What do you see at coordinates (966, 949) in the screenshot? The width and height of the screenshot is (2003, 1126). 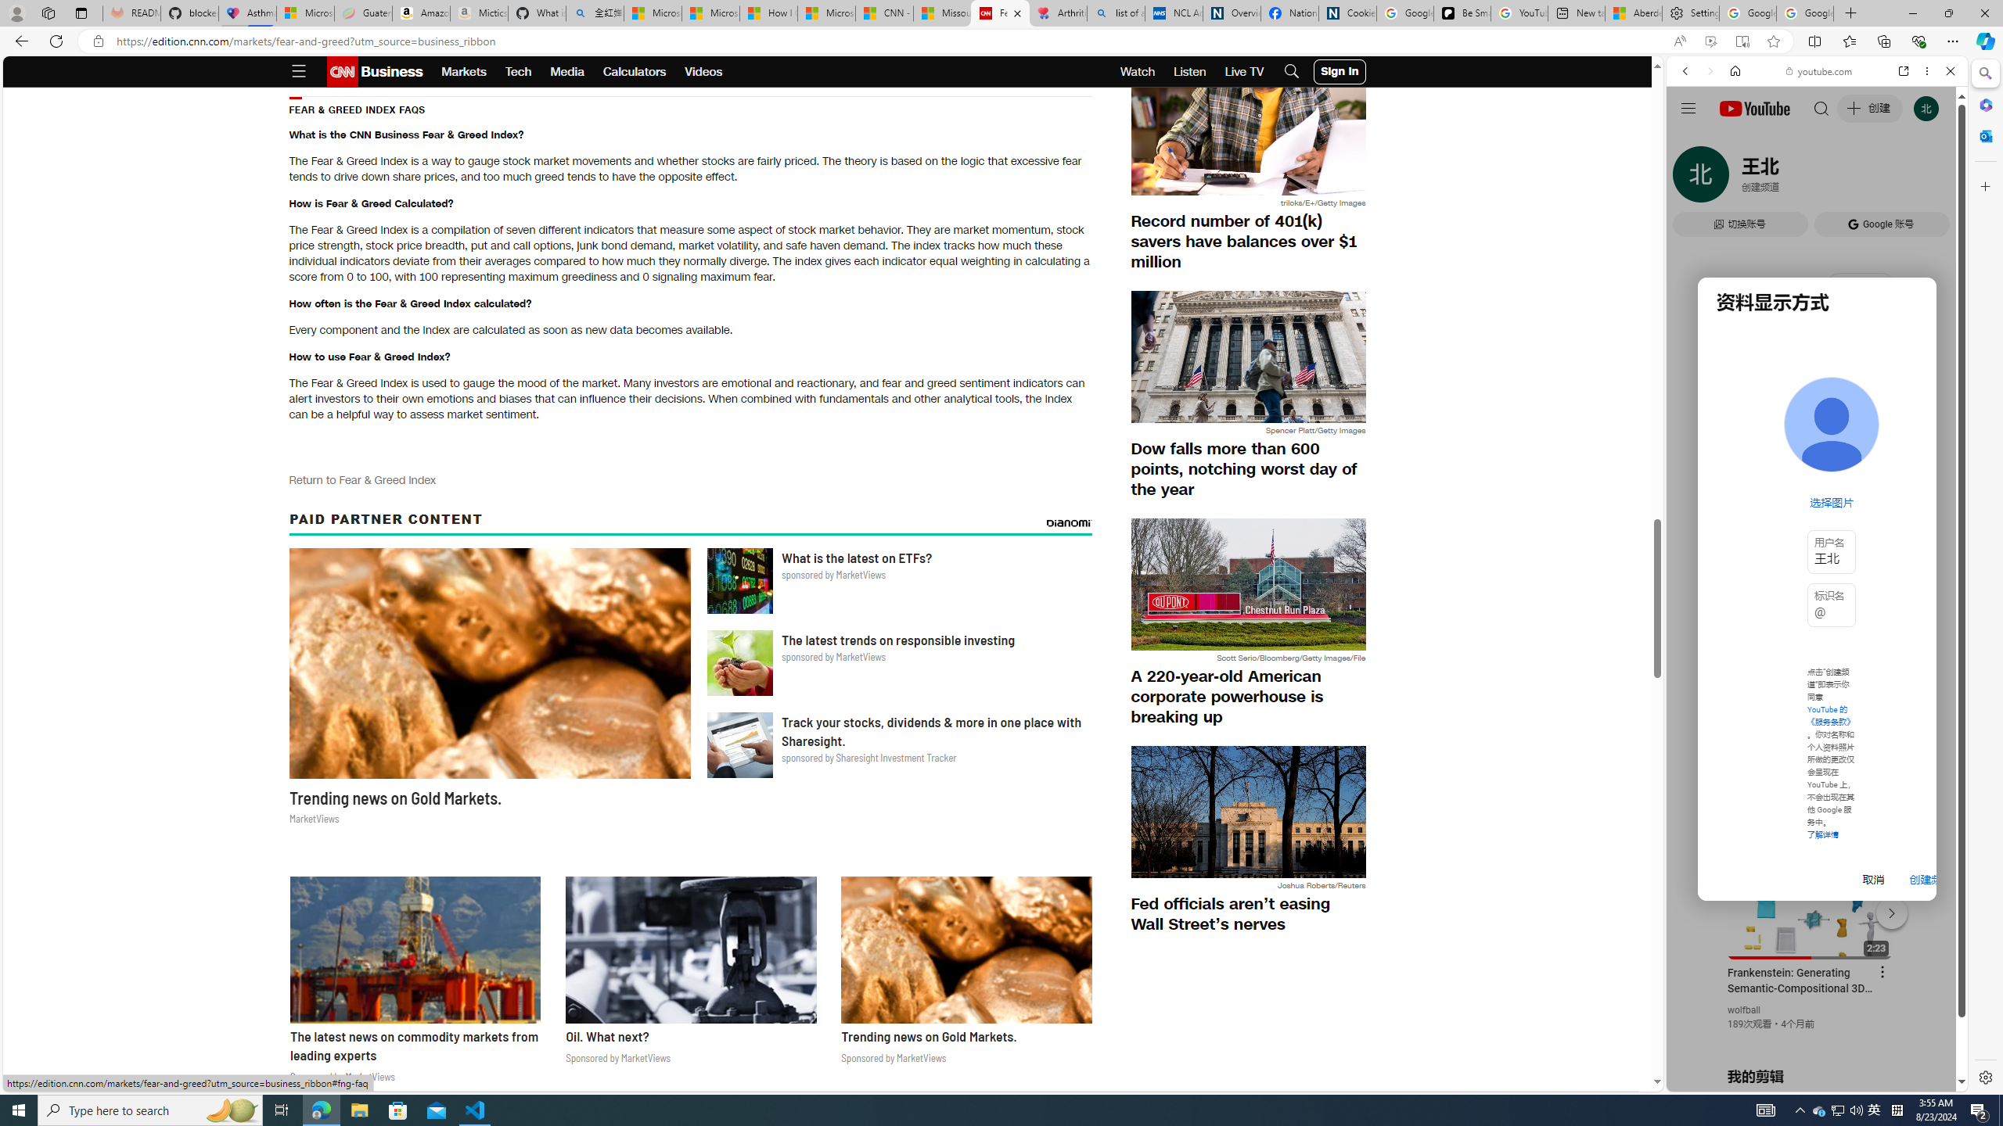 I see `MarketViews` at bounding box center [966, 949].